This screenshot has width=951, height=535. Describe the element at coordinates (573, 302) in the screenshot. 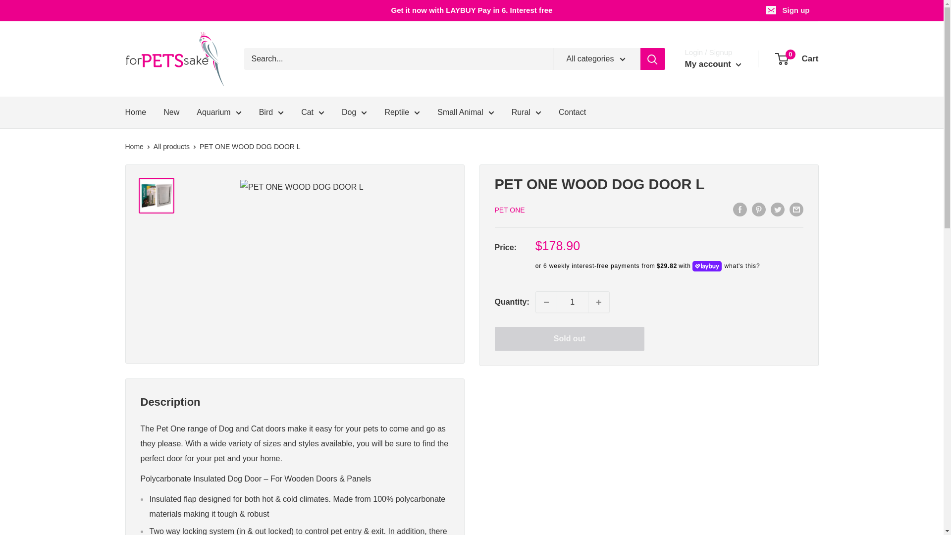

I see `1` at that location.